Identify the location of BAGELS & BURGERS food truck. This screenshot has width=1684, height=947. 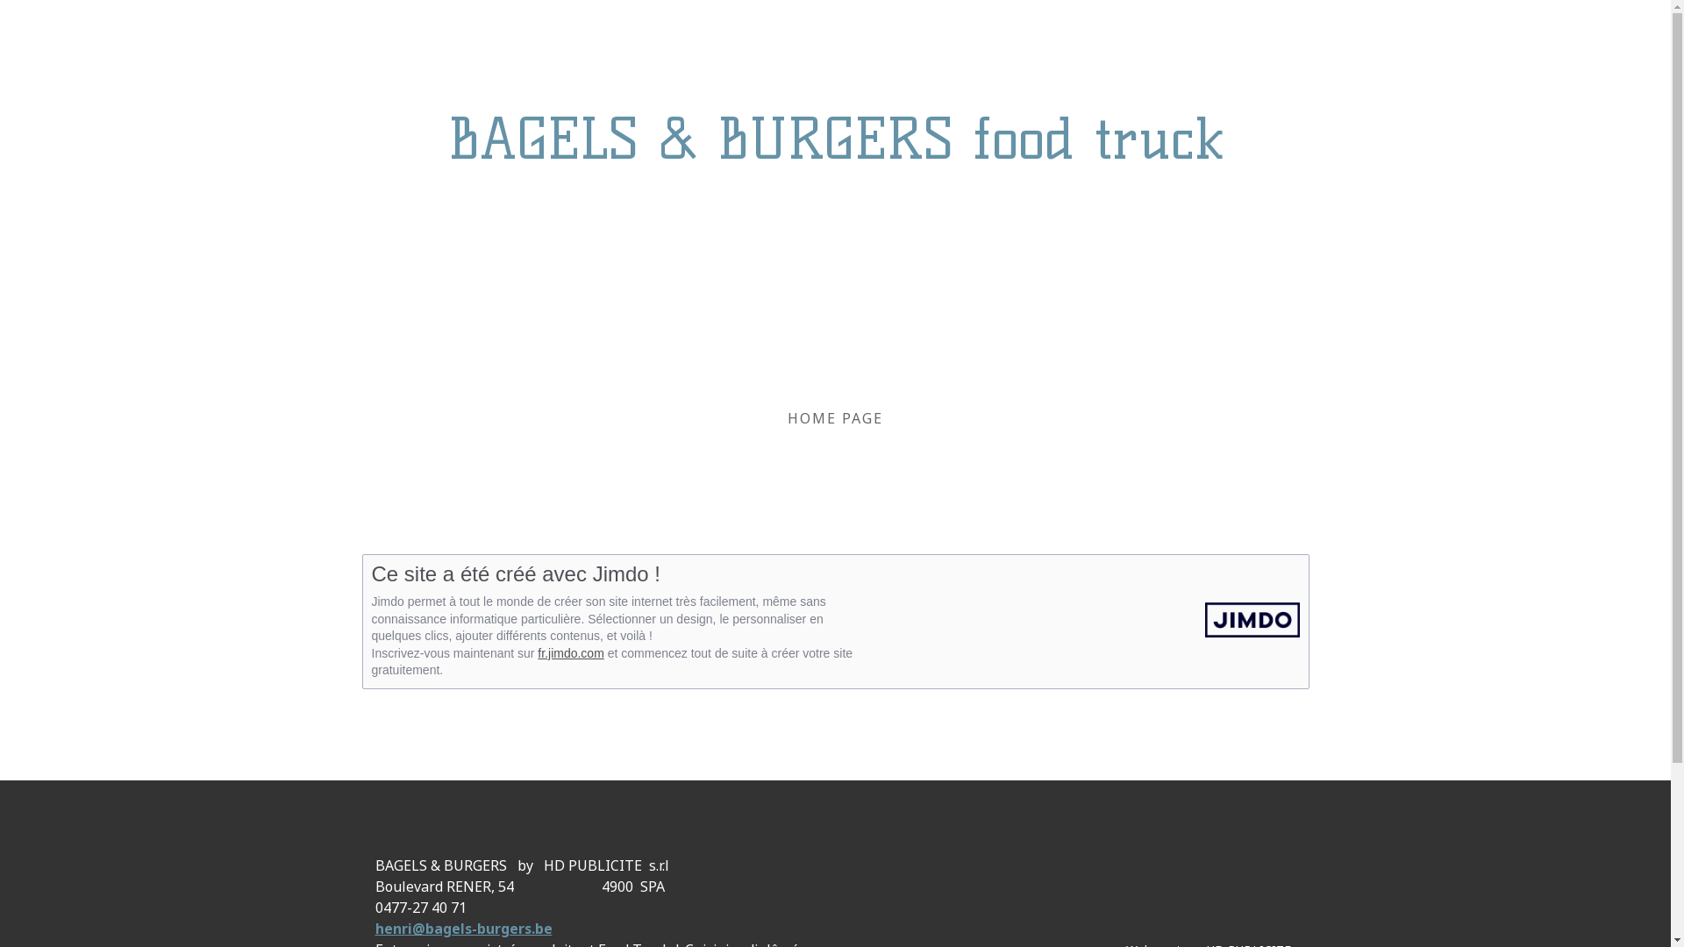
(836, 139).